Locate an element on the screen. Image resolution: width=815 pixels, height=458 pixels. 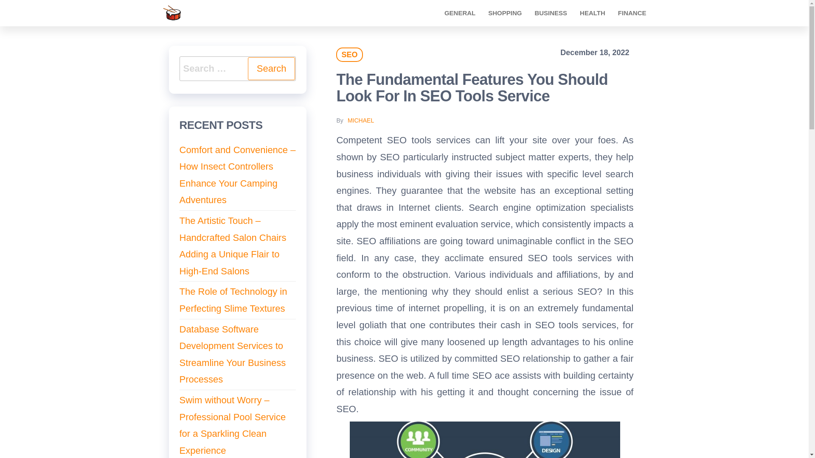
MICHAEL is located at coordinates (361, 120).